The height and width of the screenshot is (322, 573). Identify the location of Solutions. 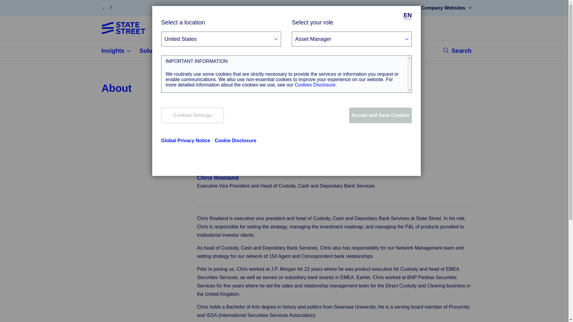
(156, 51).